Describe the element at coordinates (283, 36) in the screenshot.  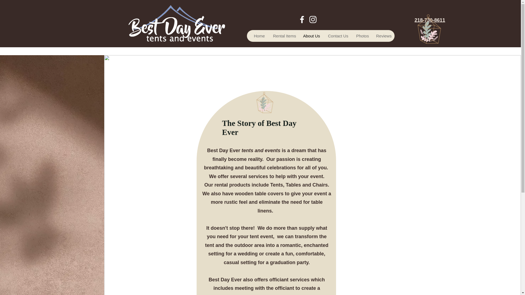
I see `Rental Items` at that location.